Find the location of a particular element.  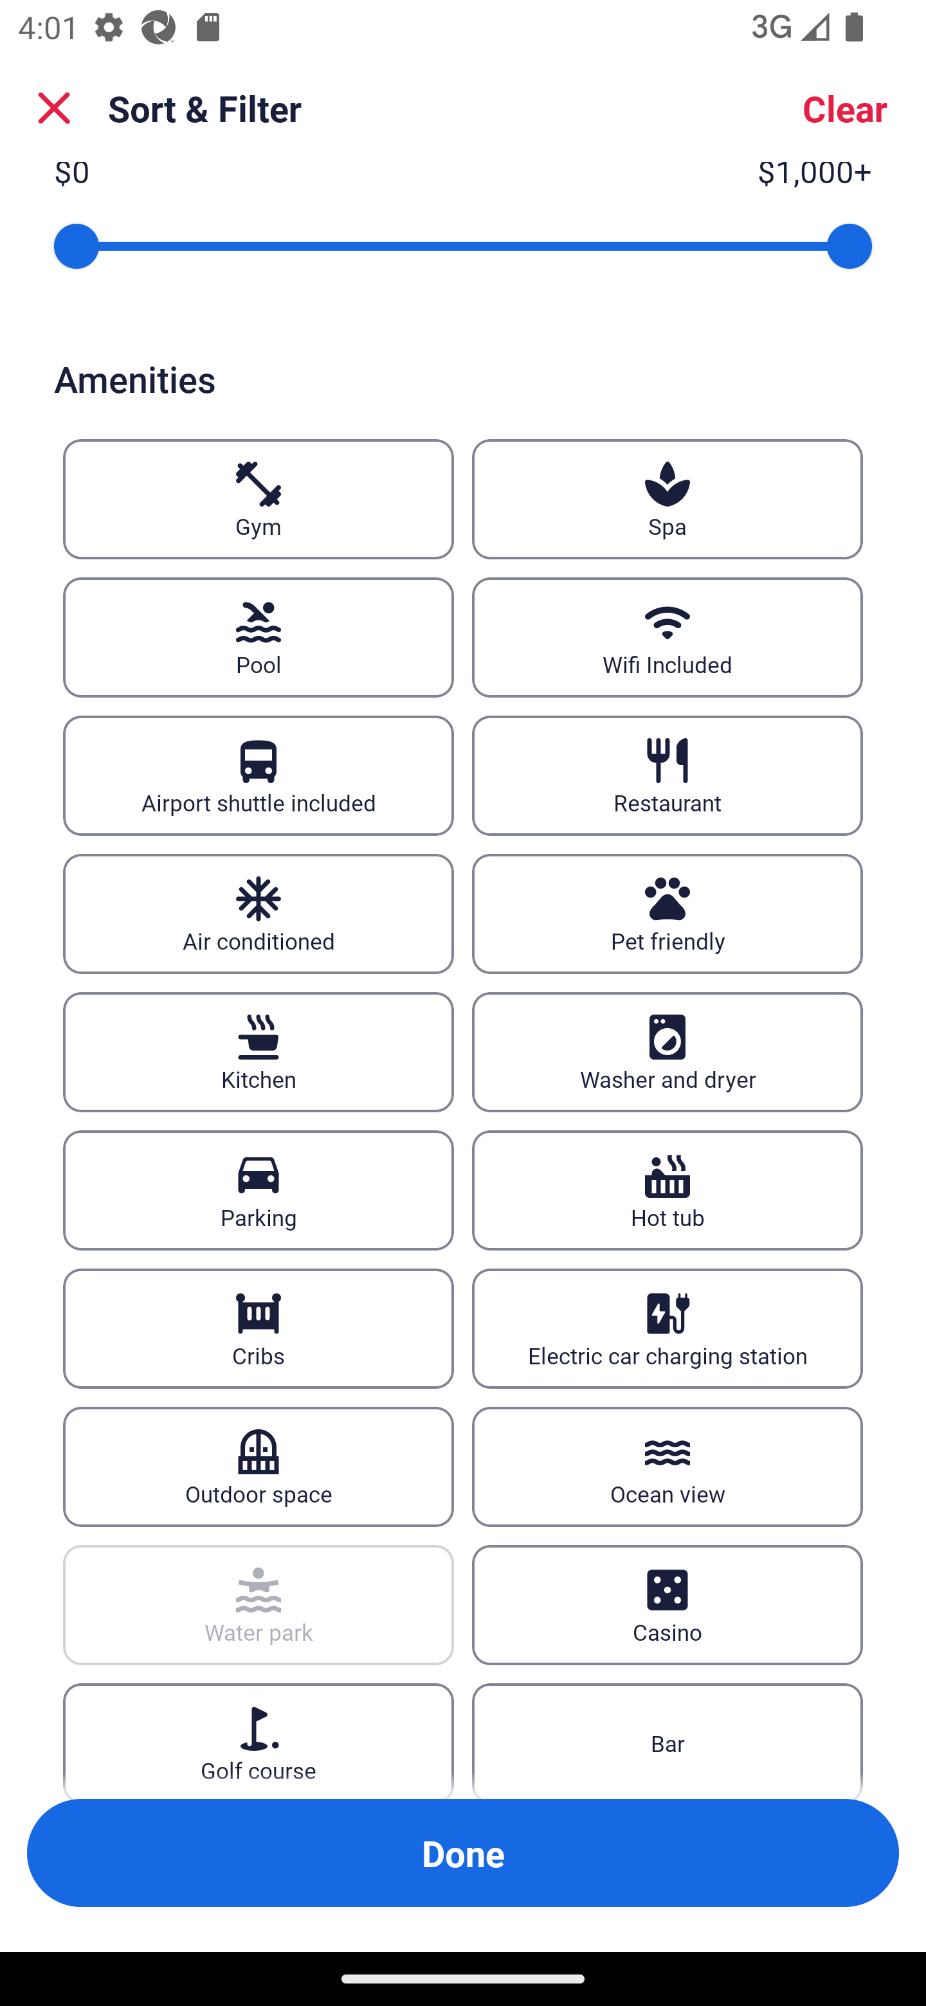

Pool is located at coordinates (258, 638).